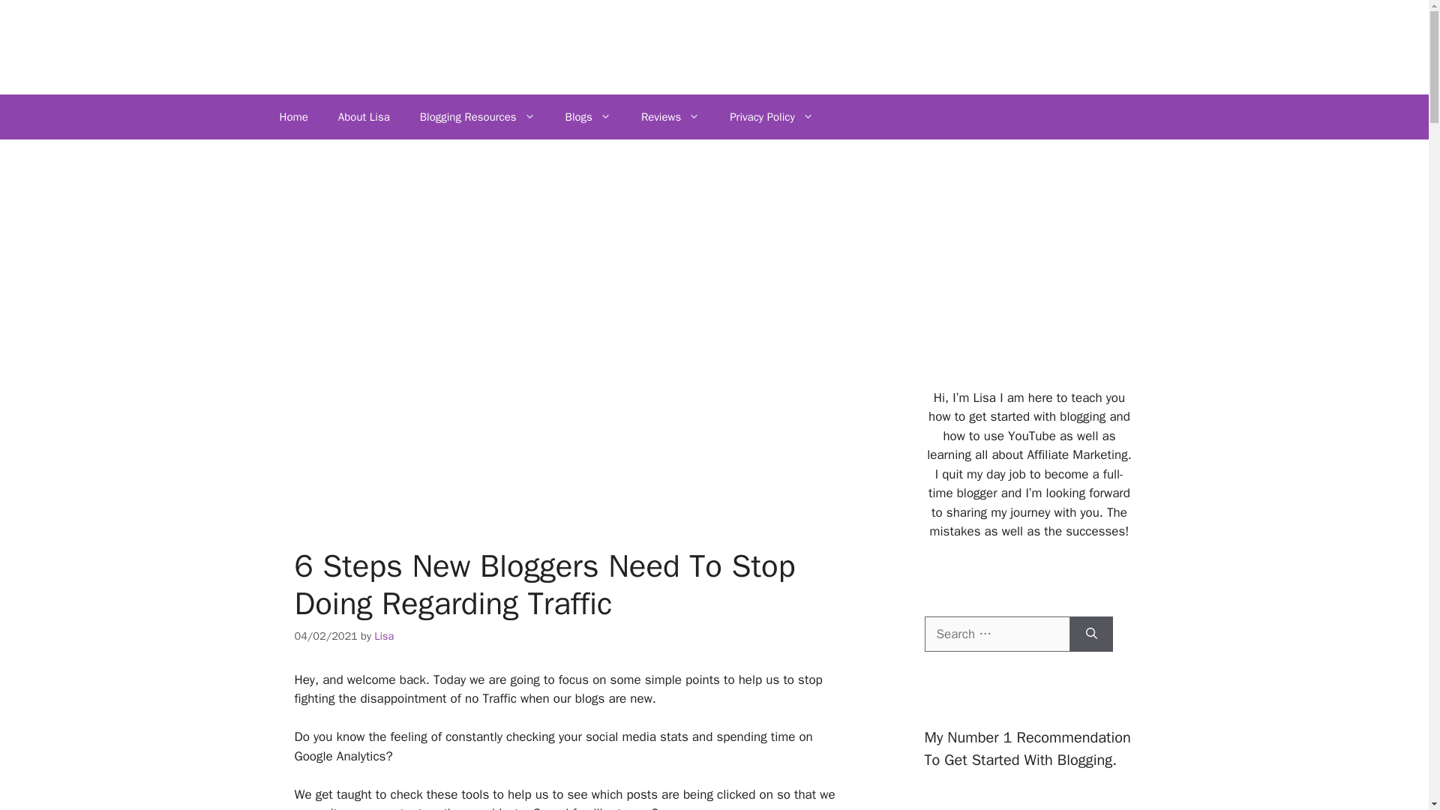 The height and width of the screenshot is (810, 1440). What do you see at coordinates (771, 117) in the screenshot?
I see `Privacy Policy` at bounding box center [771, 117].